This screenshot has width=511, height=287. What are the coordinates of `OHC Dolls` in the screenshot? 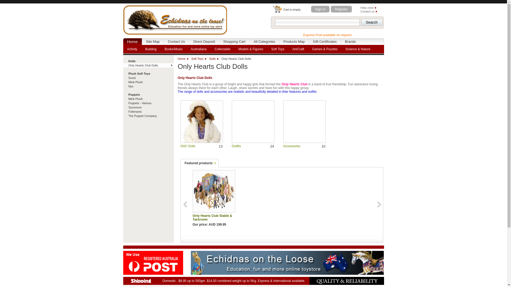 It's located at (202, 122).